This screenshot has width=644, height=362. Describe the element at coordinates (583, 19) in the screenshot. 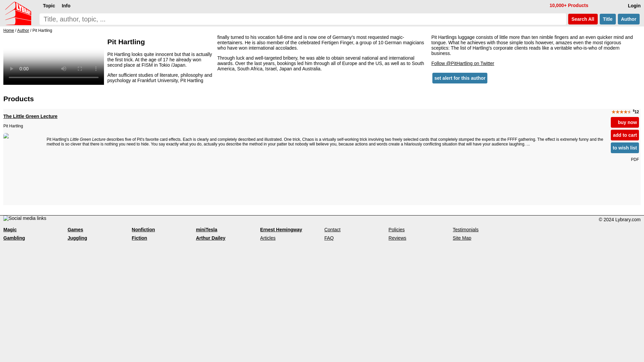

I see ` Search All ` at that location.